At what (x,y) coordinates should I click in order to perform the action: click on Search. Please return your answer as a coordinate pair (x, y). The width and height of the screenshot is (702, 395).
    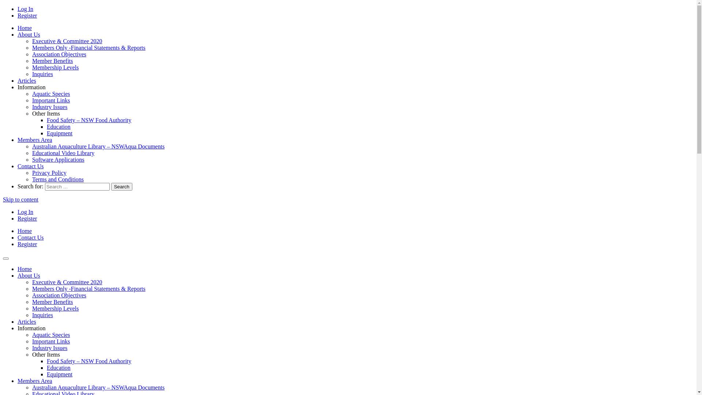
    Looking at the image, I should click on (122, 187).